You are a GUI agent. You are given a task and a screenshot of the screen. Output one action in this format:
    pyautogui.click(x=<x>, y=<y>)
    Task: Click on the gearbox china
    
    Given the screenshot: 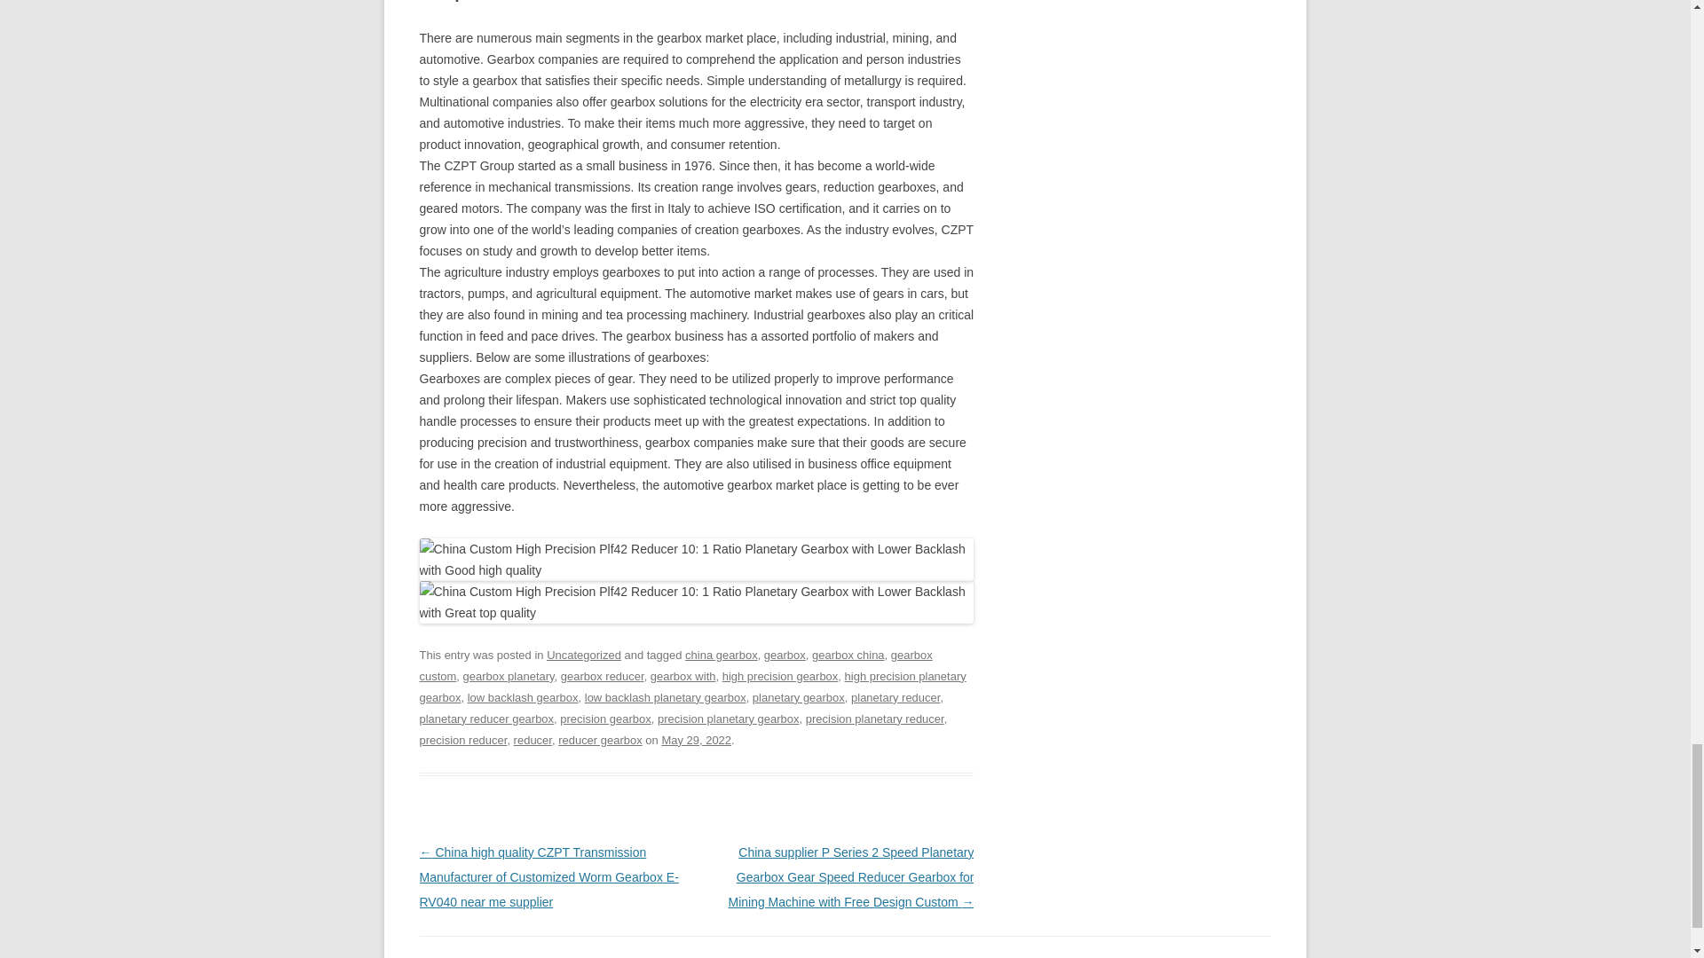 What is the action you would take?
    pyautogui.click(x=848, y=655)
    